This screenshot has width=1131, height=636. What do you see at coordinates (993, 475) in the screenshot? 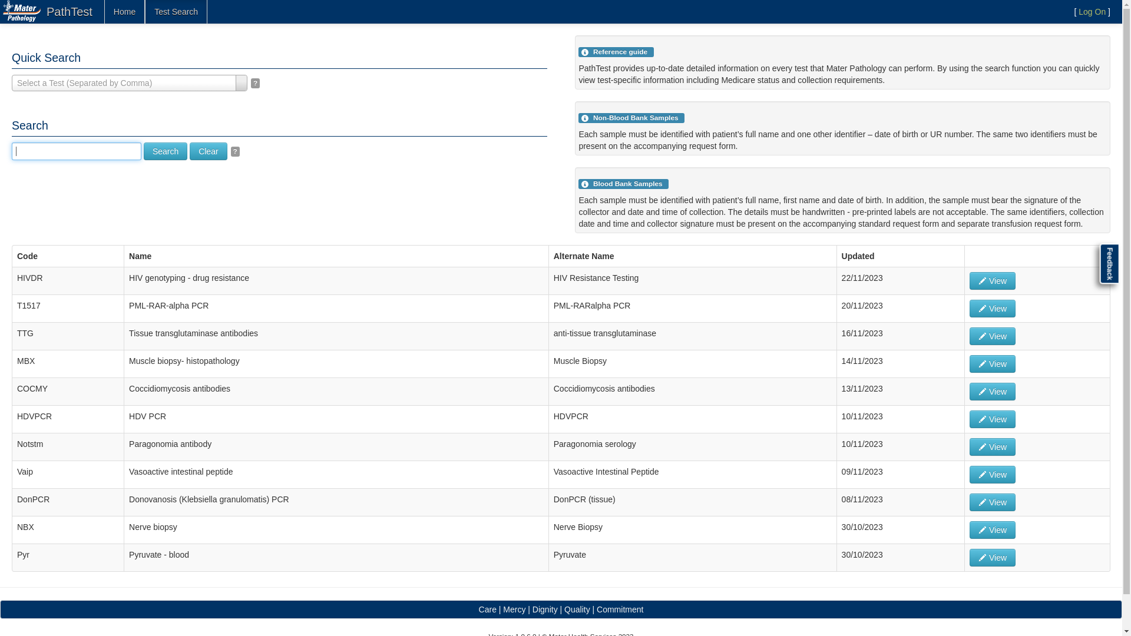
I see `View` at bounding box center [993, 475].